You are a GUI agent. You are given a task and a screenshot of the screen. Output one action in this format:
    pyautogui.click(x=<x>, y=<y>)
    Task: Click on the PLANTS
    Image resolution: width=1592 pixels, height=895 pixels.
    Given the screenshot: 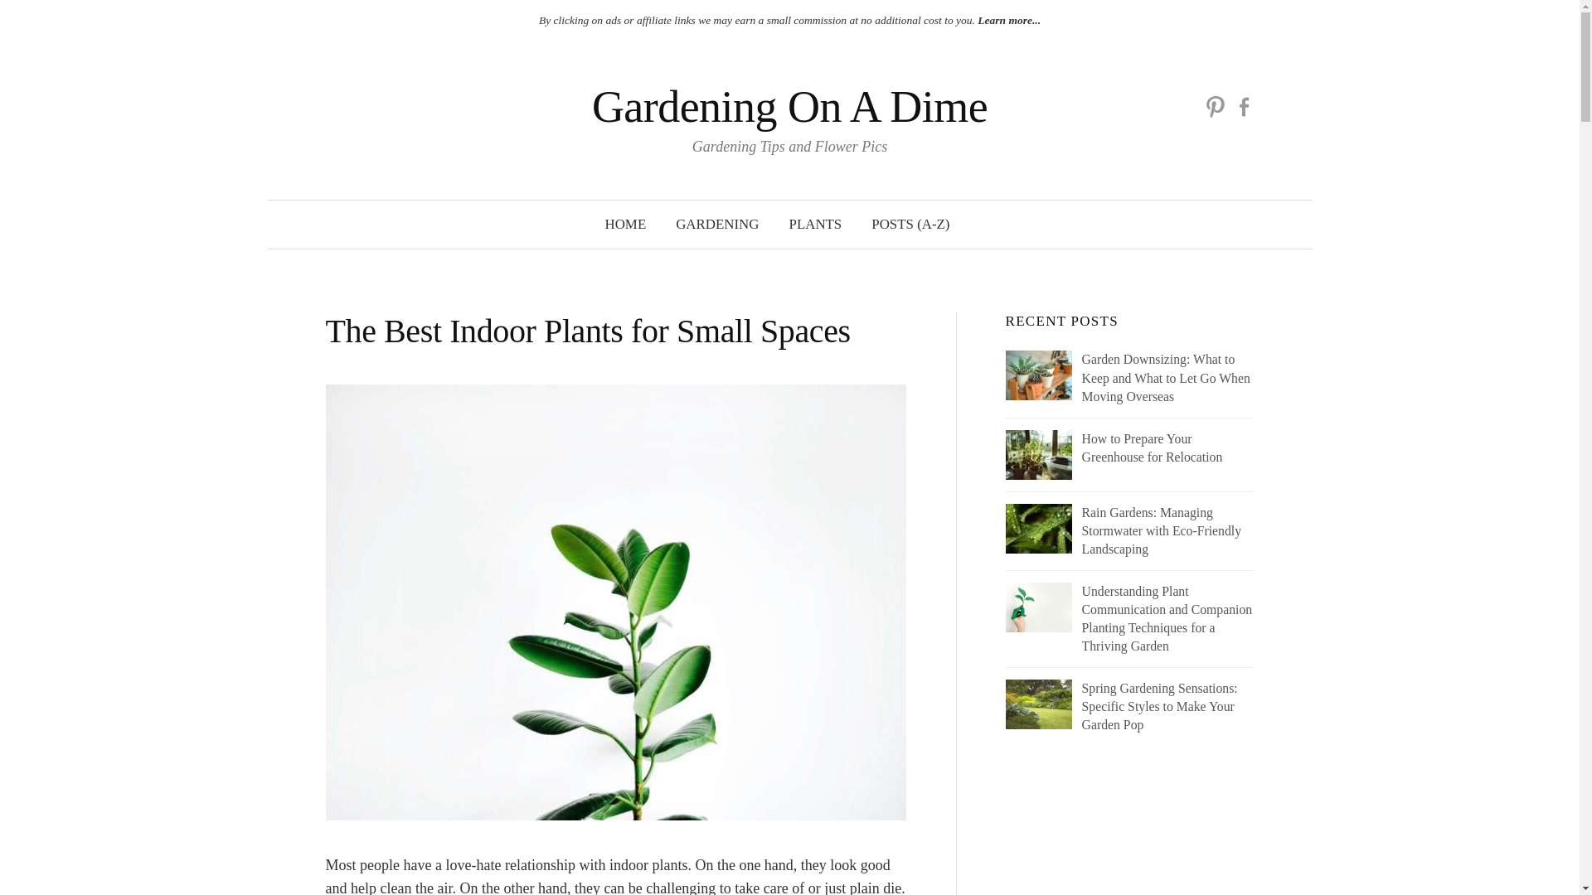 What is the action you would take?
    pyautogui.click(x=816, y=224)
    